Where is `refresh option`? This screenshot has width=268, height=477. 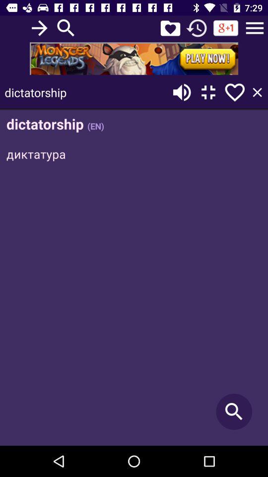
refresh option is located at coordinates (197, 28).